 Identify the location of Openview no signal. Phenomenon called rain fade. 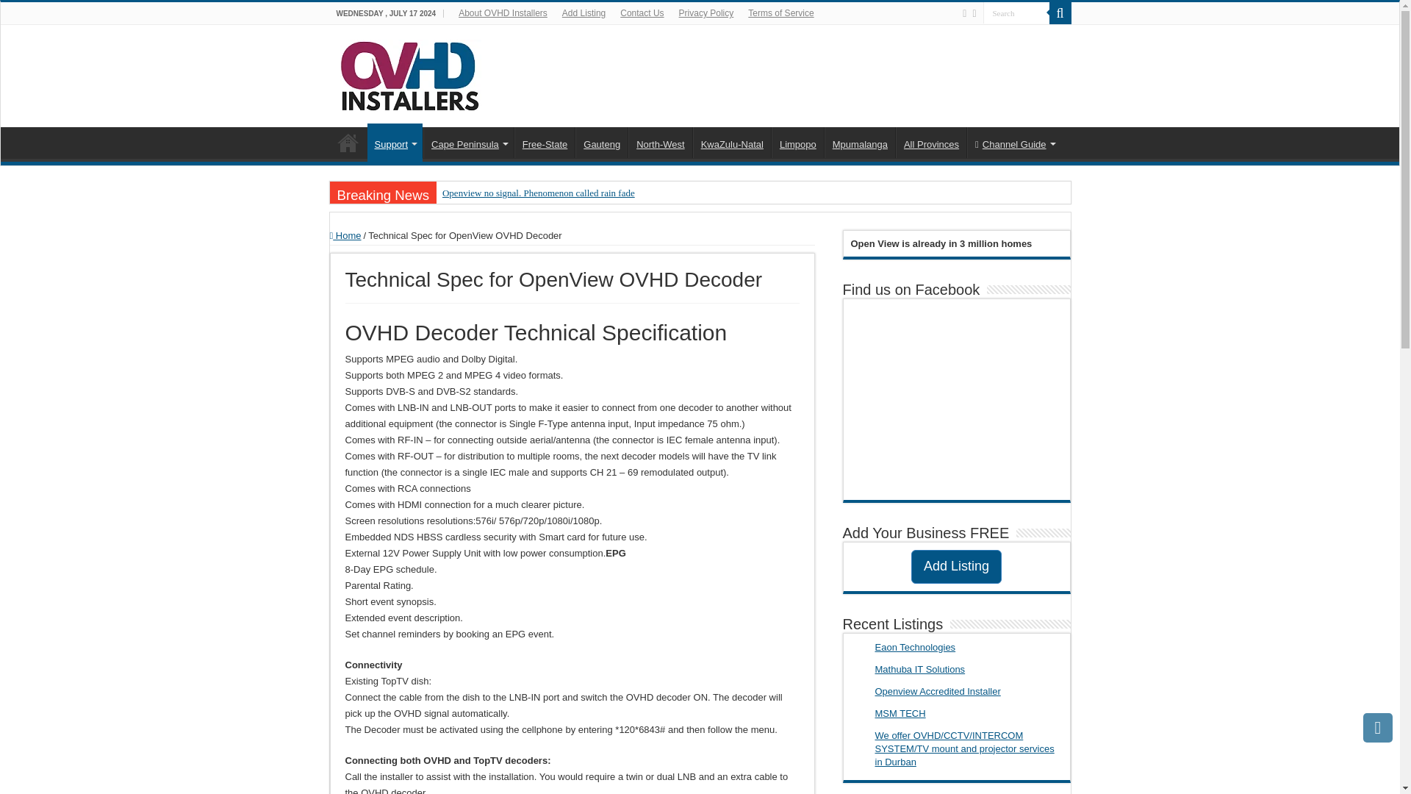
(578, 193).